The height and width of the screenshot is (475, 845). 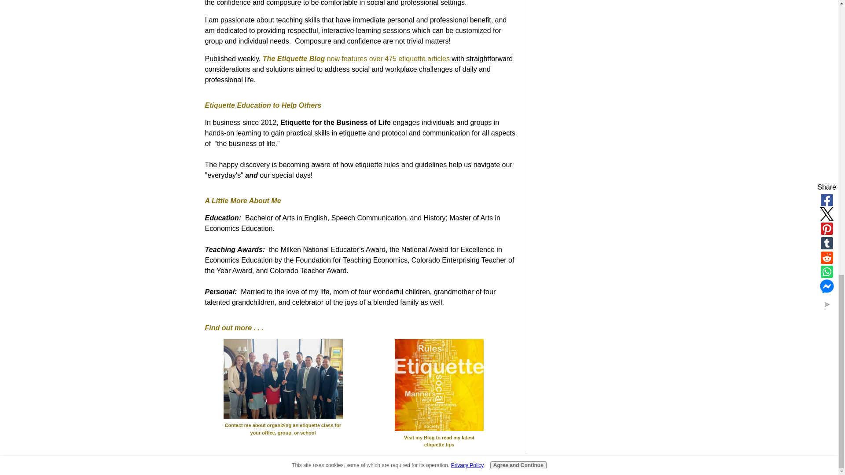 I want to click on Etiquette Class, so click(x=283, y=379).